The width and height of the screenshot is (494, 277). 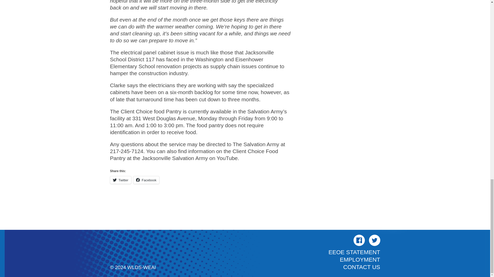 I want to click on Facebook, so click(x=146, y=180).